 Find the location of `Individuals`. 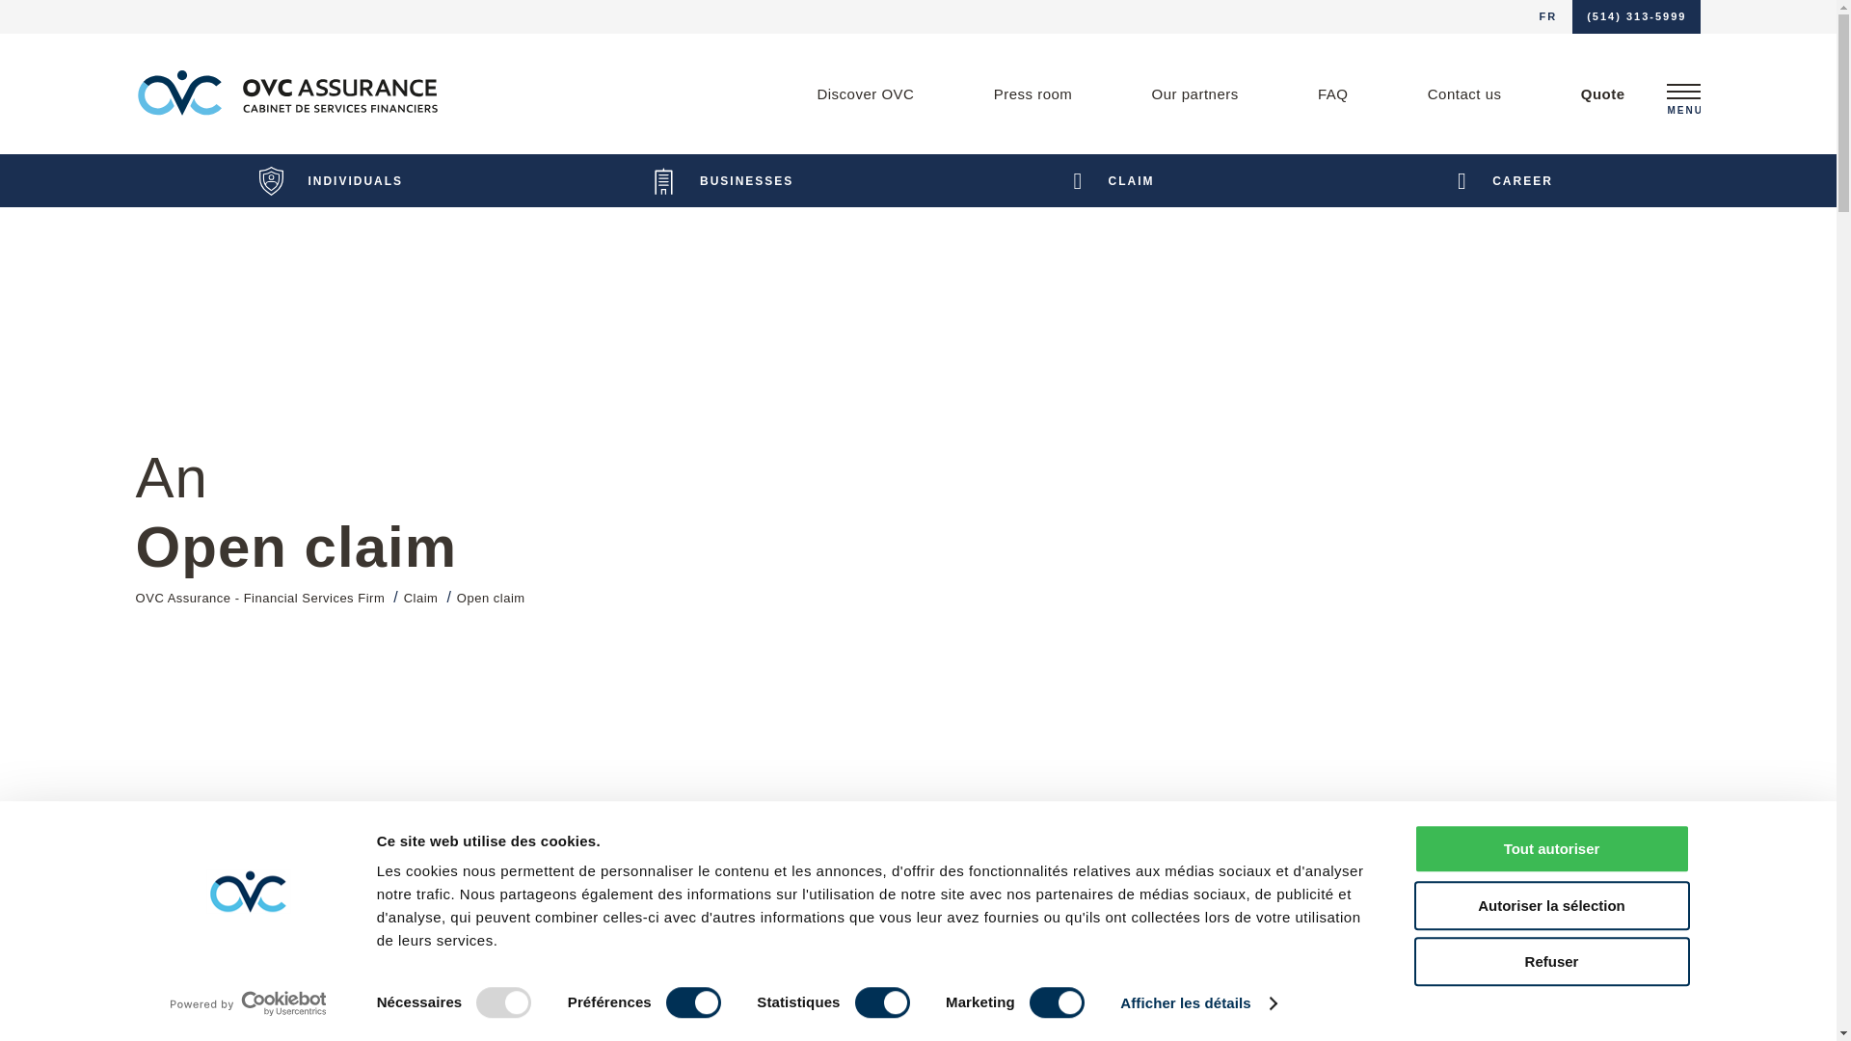

Individuals is located at coordinates (332, 179).